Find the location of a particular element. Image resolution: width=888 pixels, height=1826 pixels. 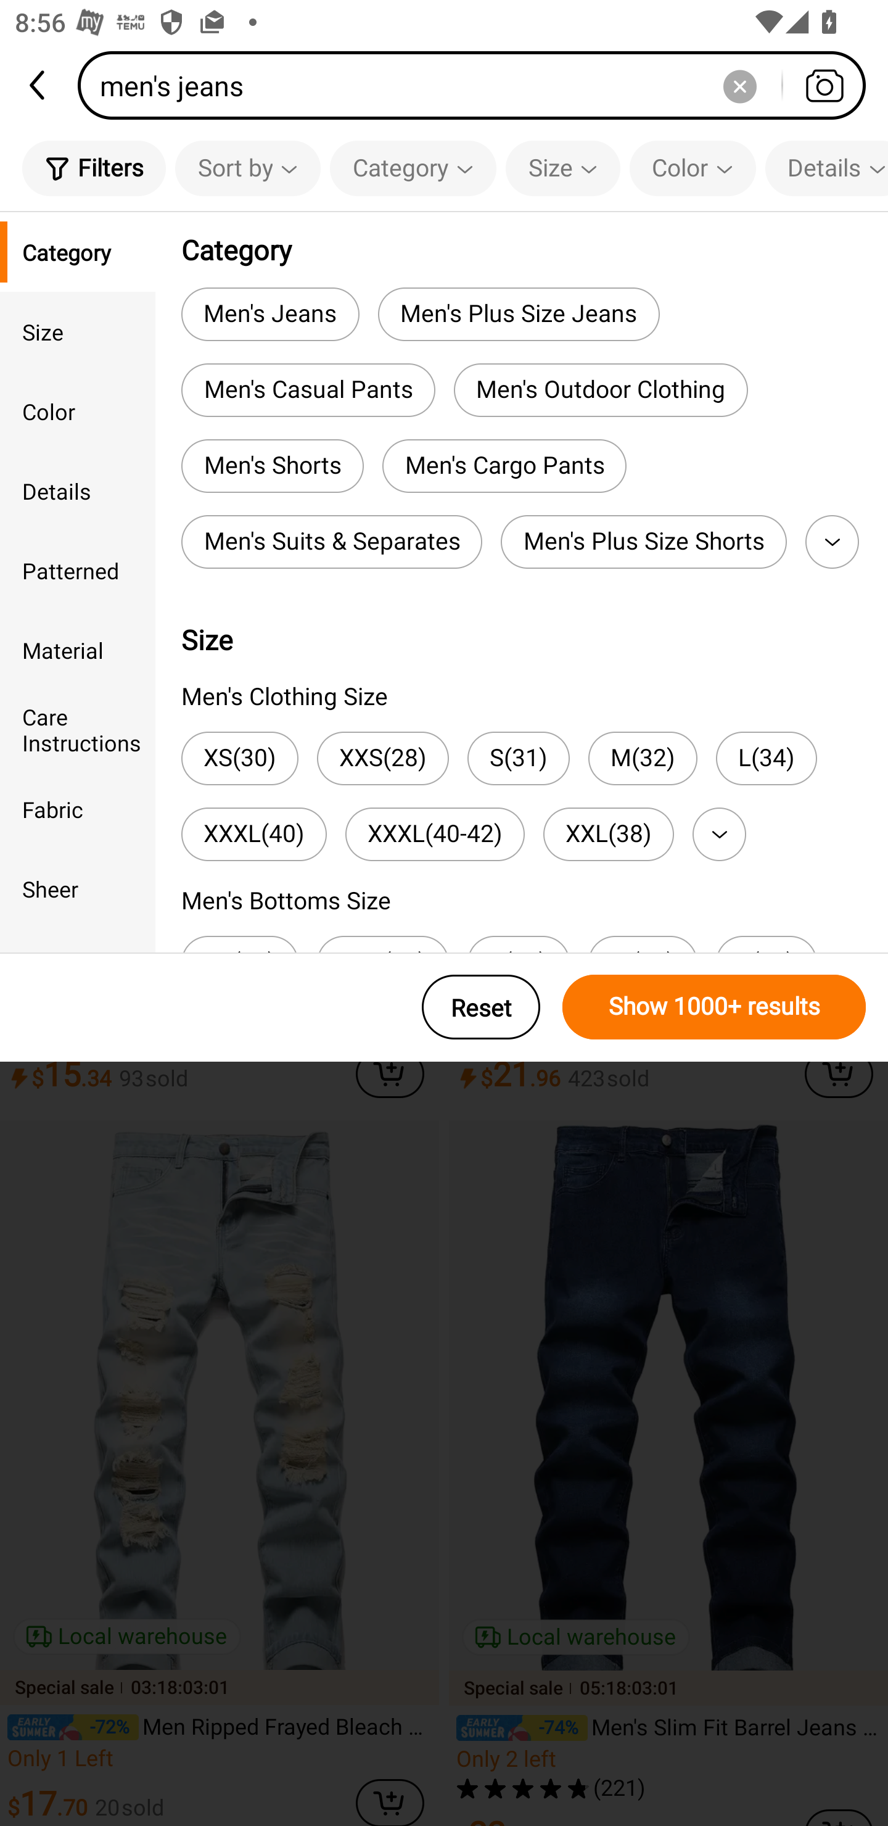

S(31) is located at coordinates (518, 758).